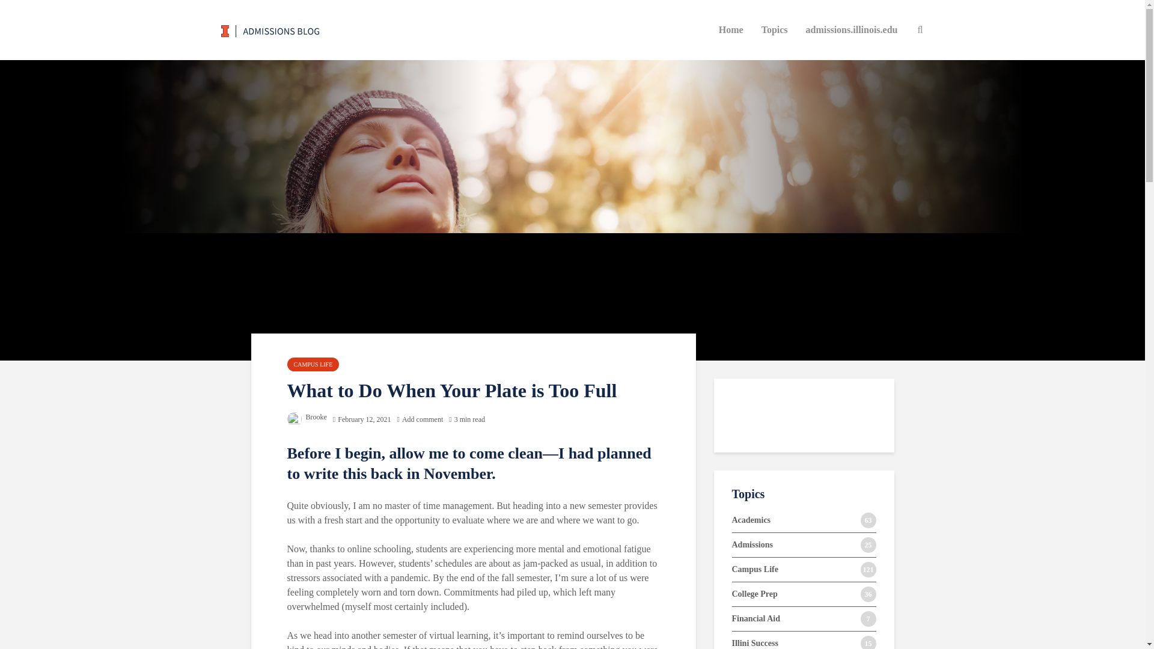 The width and height of the screenshot is (1154, 649). I want to click on Add comment, so click(420, 419).